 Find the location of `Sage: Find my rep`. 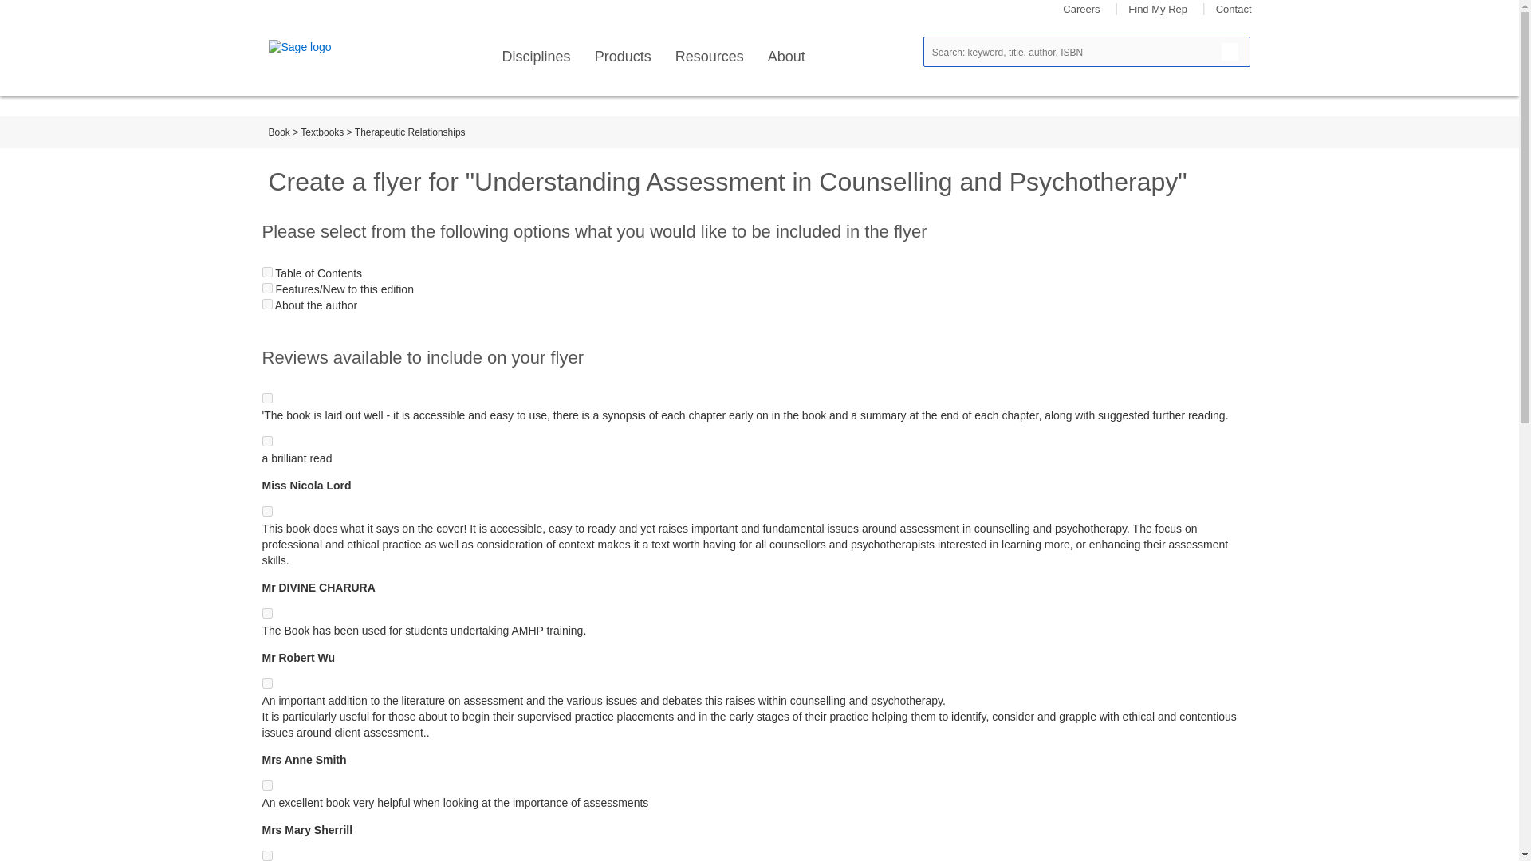

Sage: Find my rep is located at coordinates (1158, 10).